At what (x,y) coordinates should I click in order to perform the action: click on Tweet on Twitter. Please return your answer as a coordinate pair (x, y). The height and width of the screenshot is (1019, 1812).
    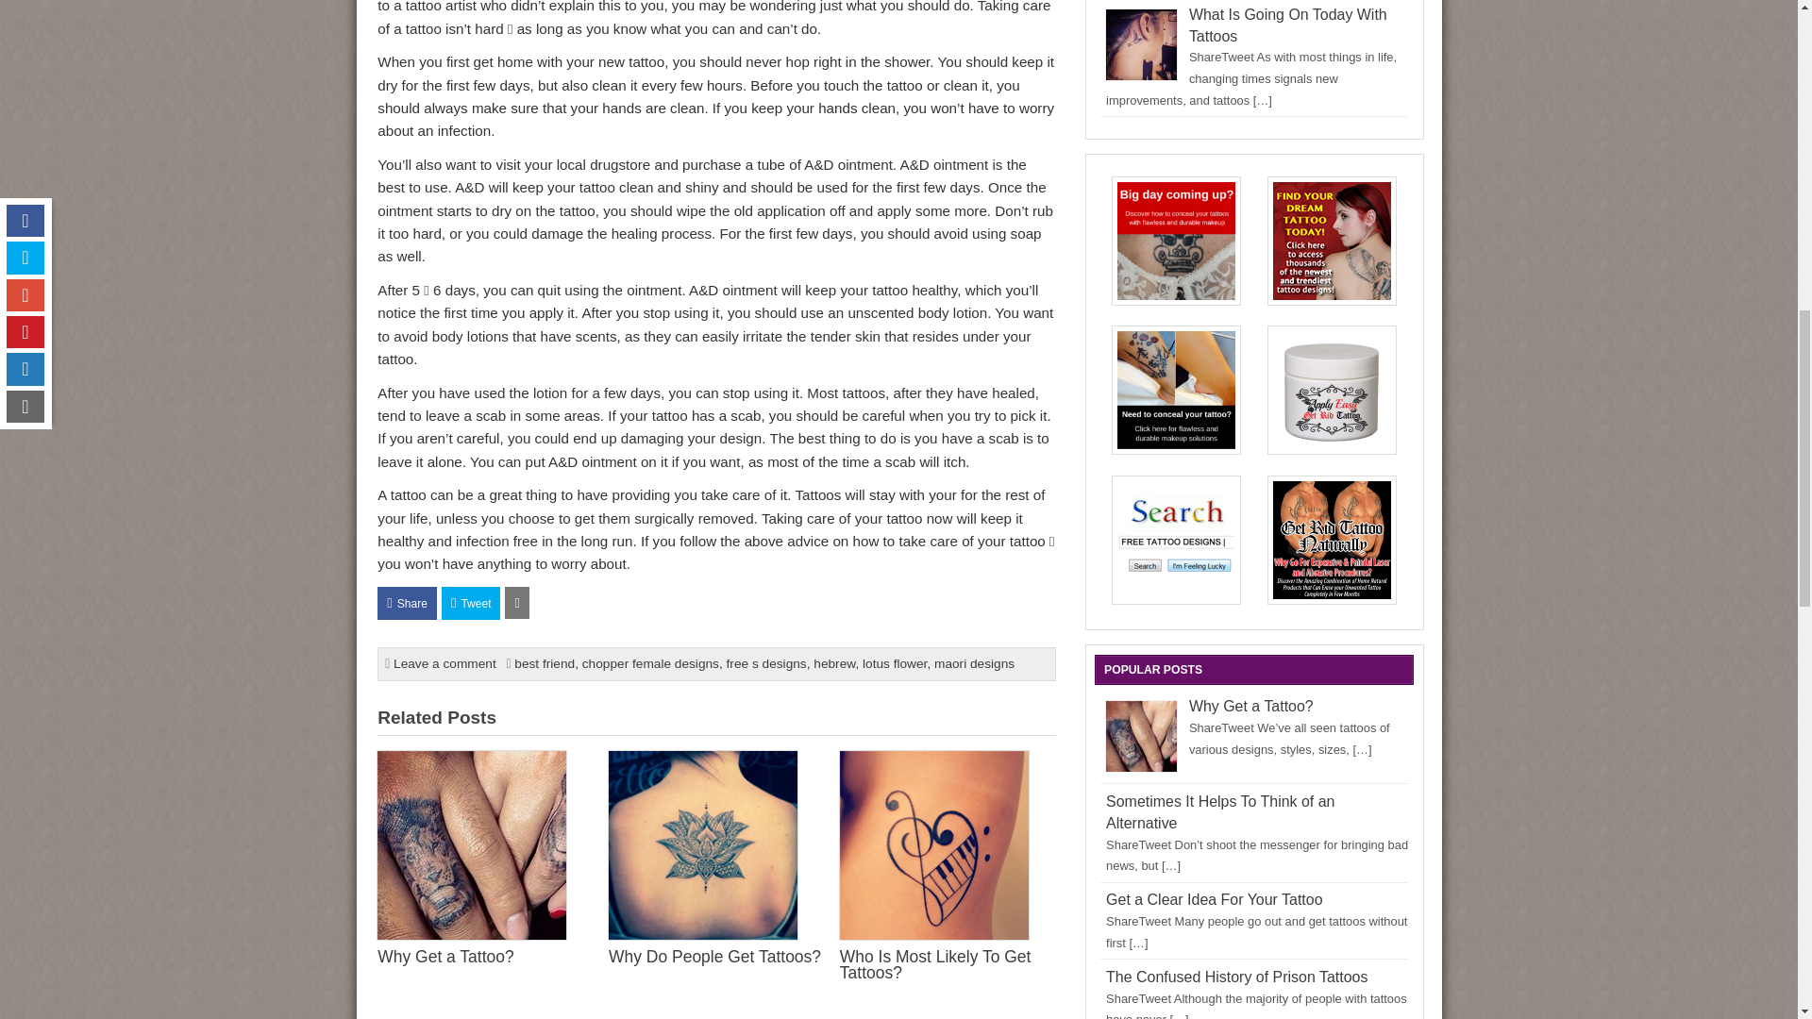
    Looking at the image, I should click on (472, 603).